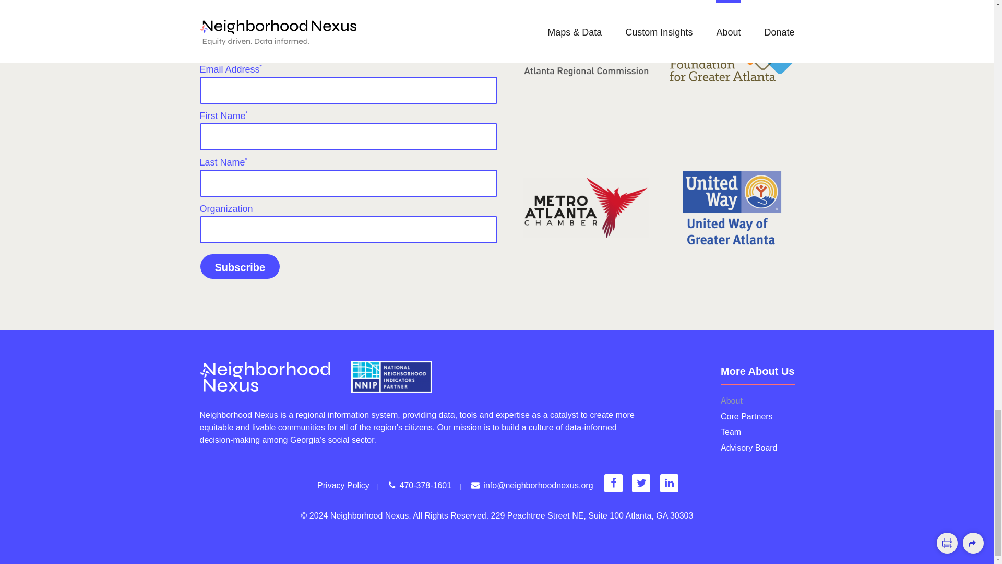  What do you see at coordinates (757, 432) in the screenshot?
I see `Team` at bounding box center [757, 432].